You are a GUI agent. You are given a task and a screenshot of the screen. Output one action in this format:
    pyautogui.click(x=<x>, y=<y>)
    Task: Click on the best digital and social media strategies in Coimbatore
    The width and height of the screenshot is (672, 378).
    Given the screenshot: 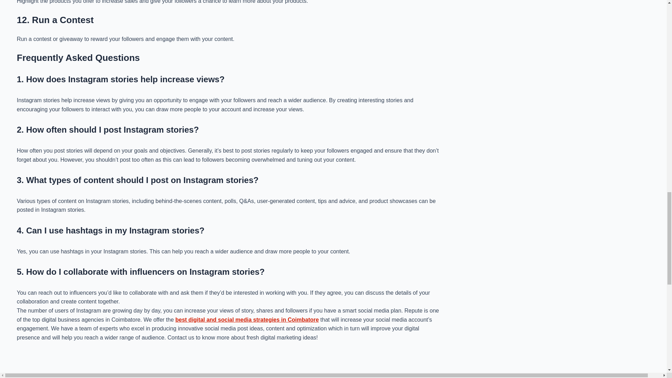 What is the action you would take?
    pyautogui.click(x=247, y=320)
    